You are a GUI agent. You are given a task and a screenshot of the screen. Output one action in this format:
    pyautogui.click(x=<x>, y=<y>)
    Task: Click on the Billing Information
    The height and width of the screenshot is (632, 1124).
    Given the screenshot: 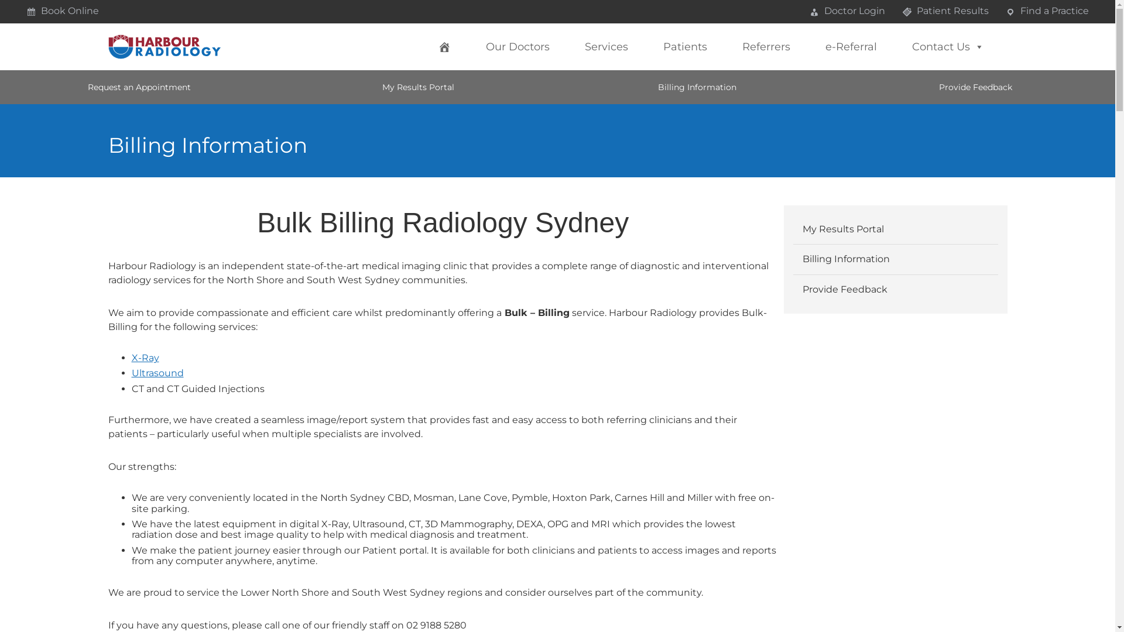 What is the action you would take?
    pyautogui.click(x=896, y=259)
    